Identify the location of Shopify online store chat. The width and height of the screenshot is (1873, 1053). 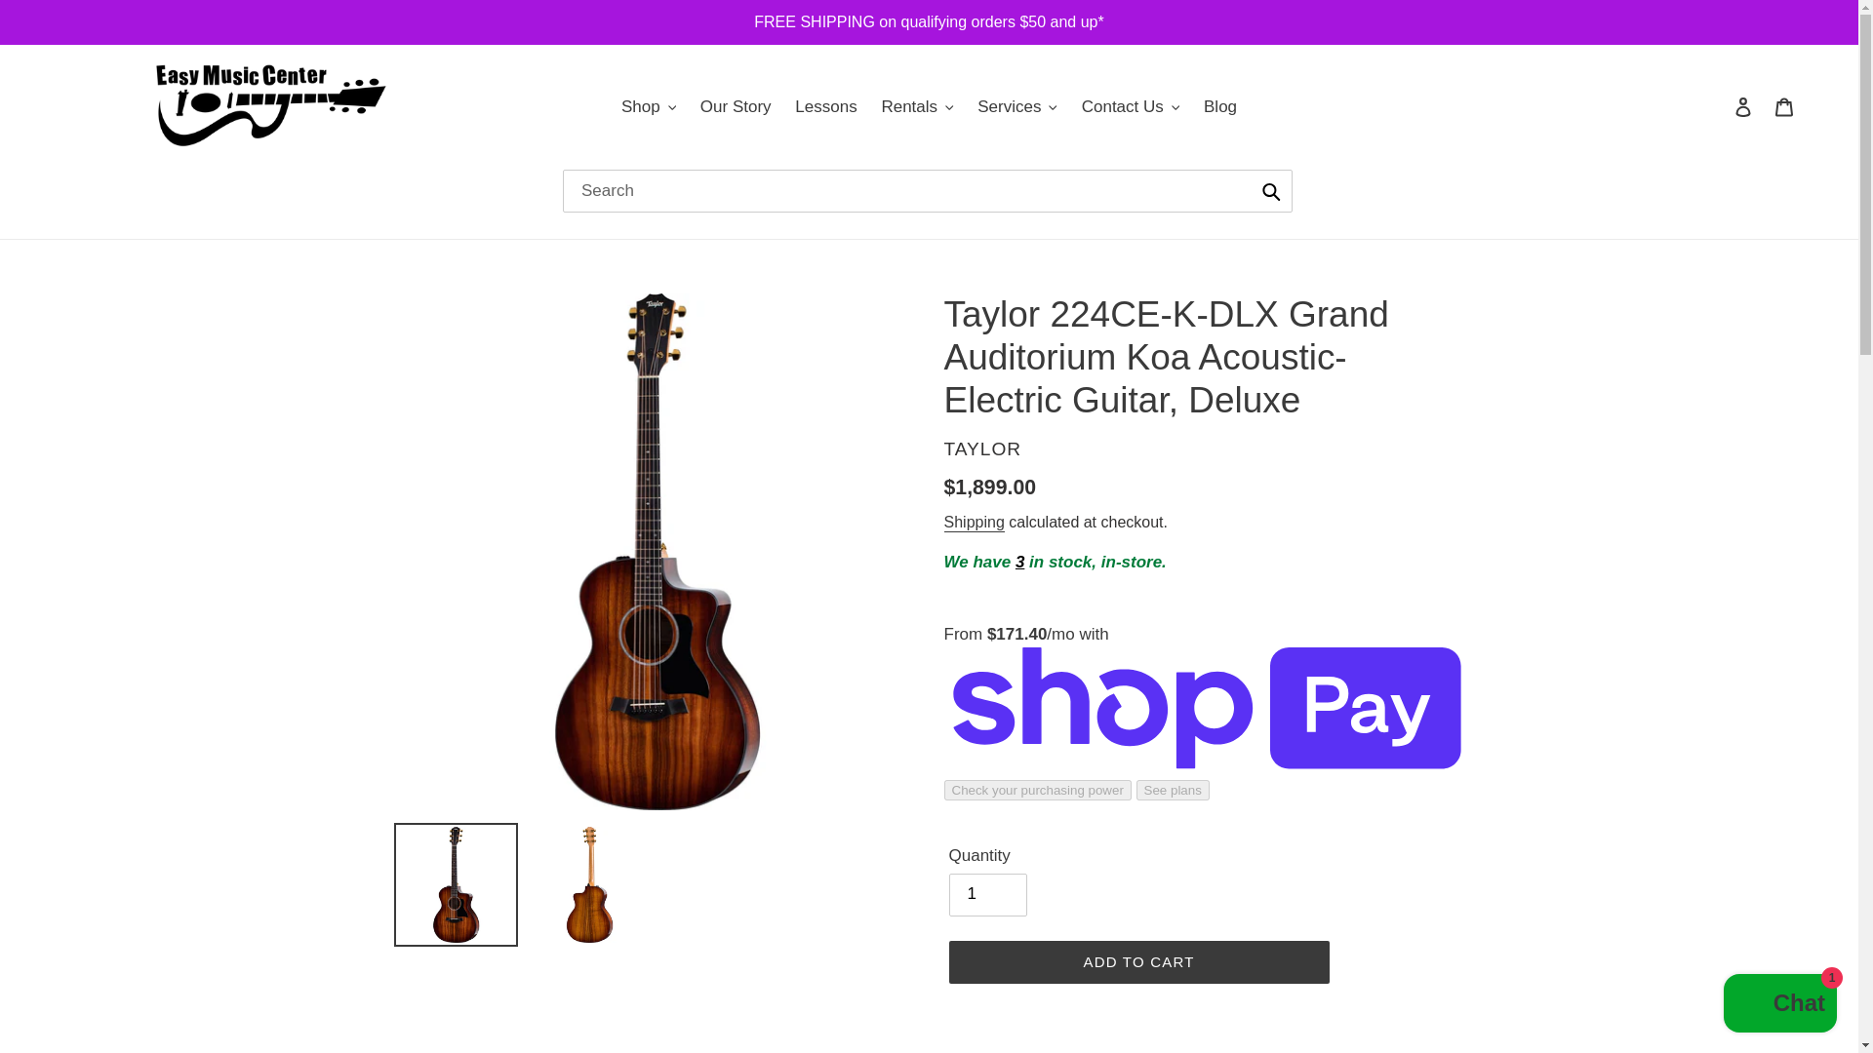
(1779, 1005).